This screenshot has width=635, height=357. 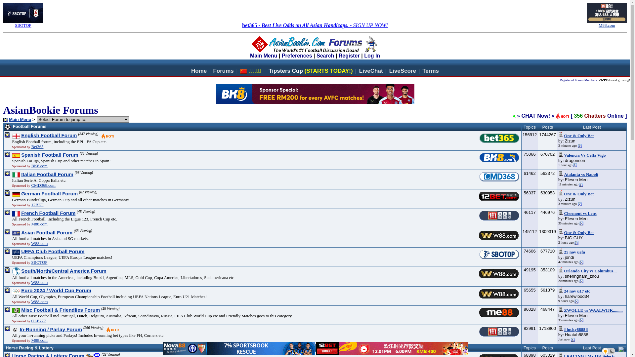 What do you see at coordinates (622, 350) in the screenshot?
I see `Go back to top` at bounding box center [622, 350].